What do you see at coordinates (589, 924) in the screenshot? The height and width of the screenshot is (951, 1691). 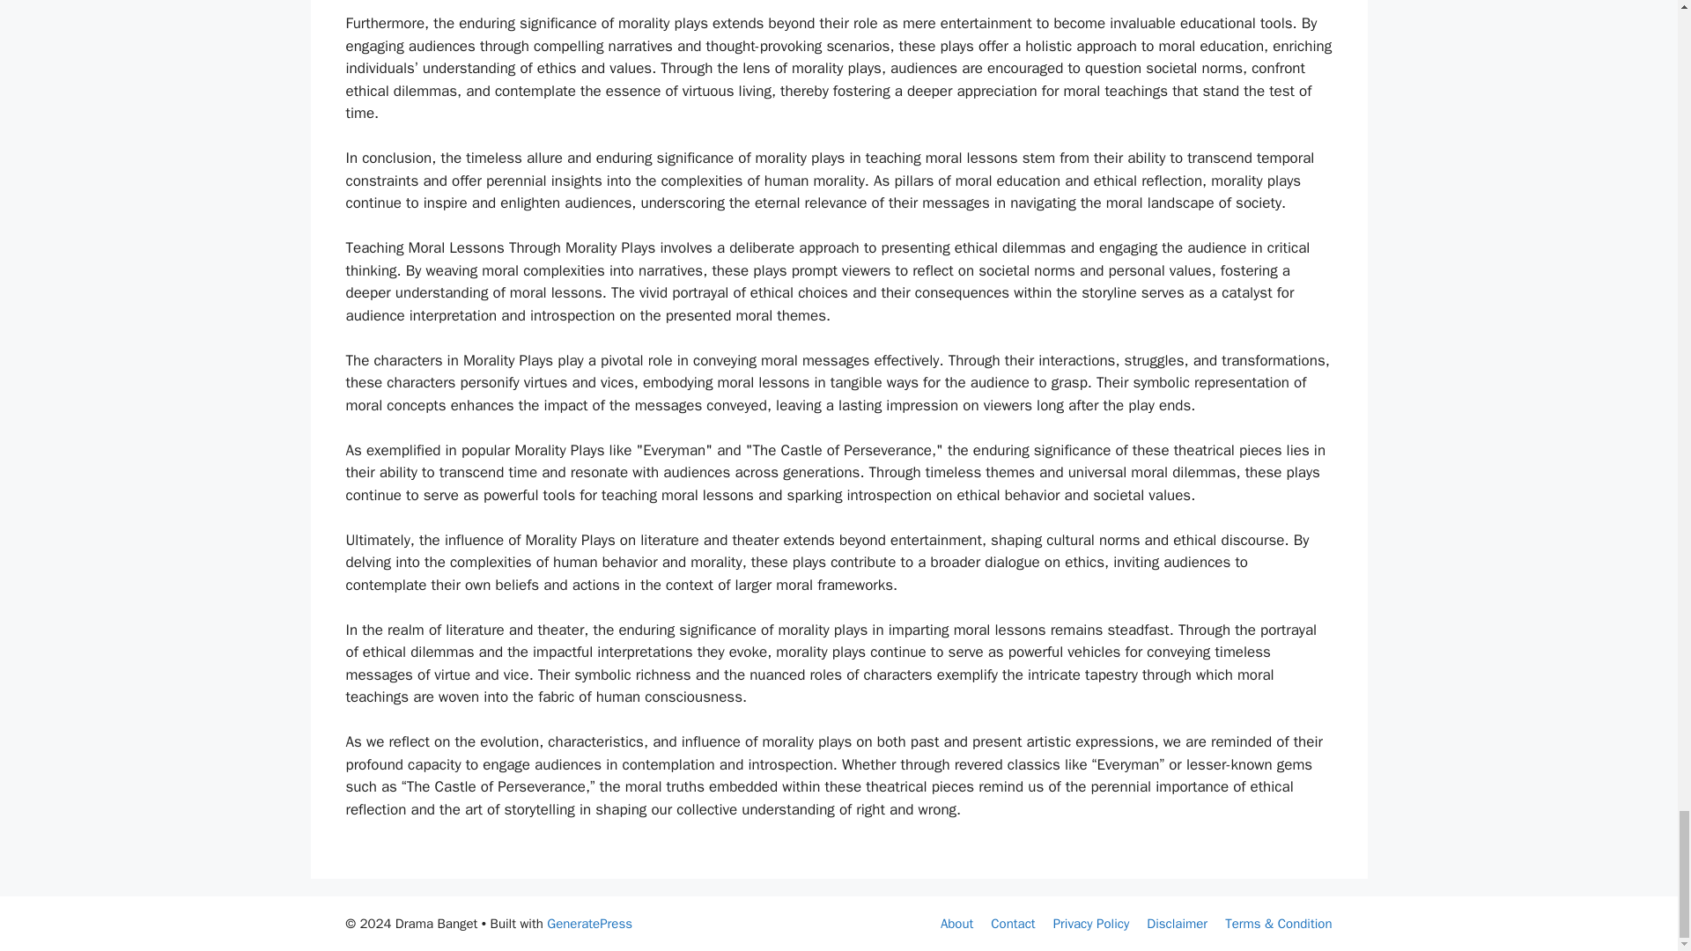 I see `GeneratePress` at bounding box center [589, 924].